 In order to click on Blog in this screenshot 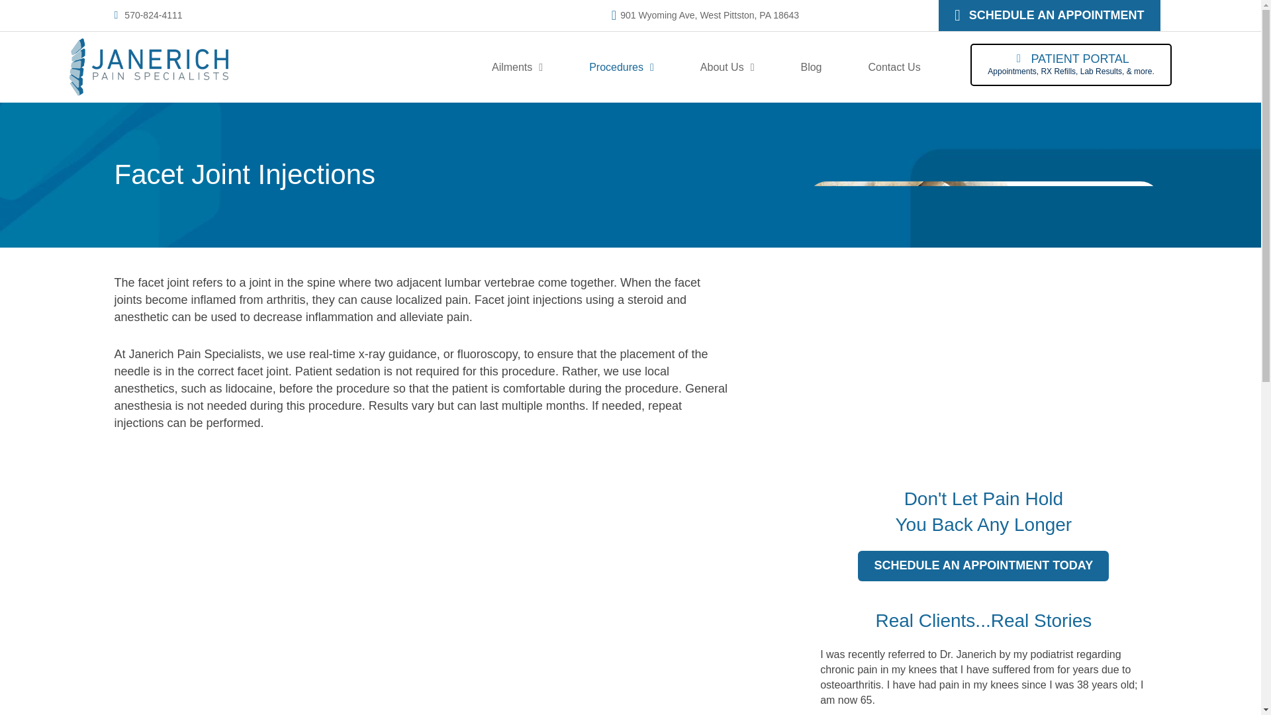, I will do `click(810, 68)`.